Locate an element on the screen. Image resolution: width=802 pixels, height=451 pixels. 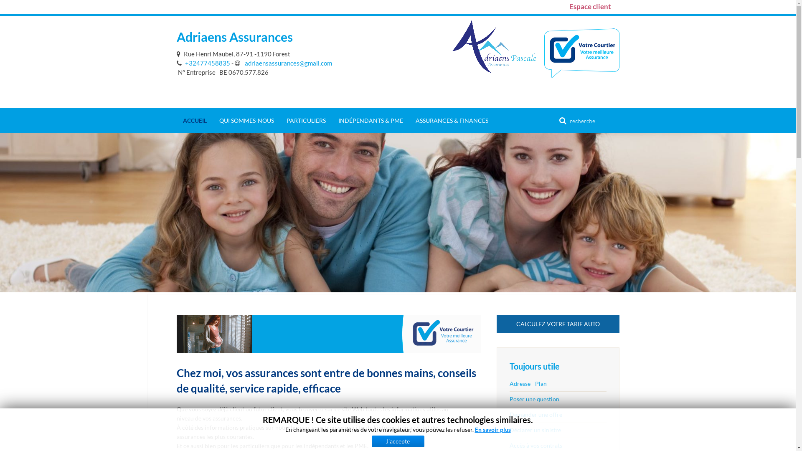
ASSURANCES & FINANCES is located at coordinates (452, 121).